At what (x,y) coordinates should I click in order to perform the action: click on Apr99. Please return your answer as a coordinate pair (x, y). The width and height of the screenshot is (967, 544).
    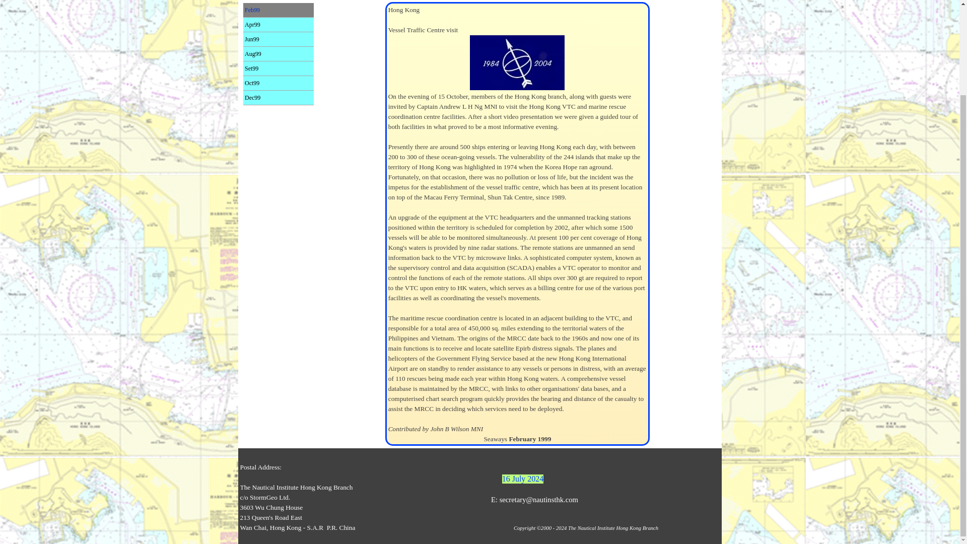
    Looking at the image, I should click on (278, 24).